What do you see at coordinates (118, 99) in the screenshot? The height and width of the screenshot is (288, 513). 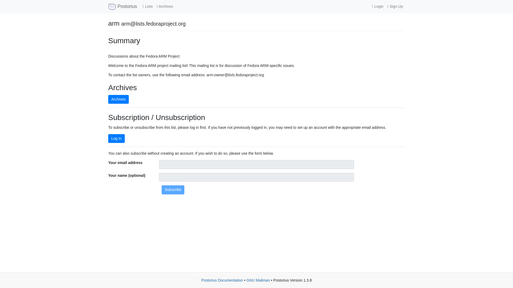 I see `Archives` at bounding box center [118, 99].